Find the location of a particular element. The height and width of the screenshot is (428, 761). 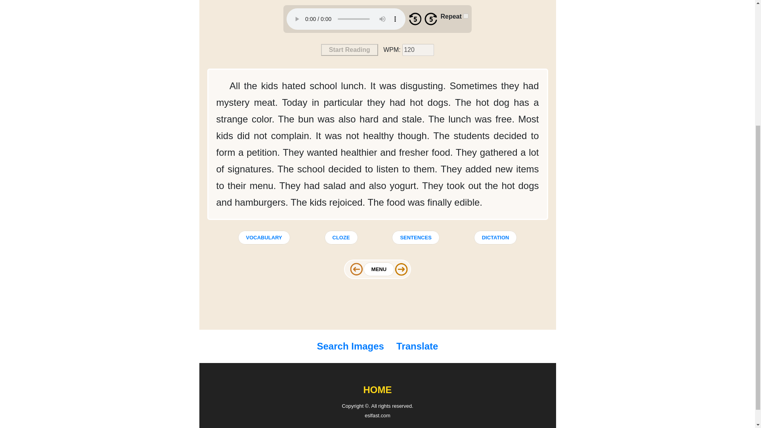

VOCABULARY is located at coordinates (264, 237).